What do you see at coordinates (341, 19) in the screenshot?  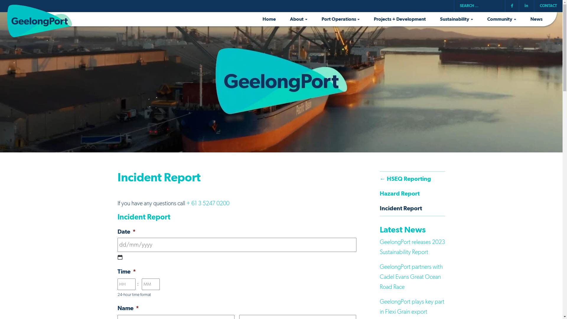 I see `Port Operations` at bounding box center [341, 19].